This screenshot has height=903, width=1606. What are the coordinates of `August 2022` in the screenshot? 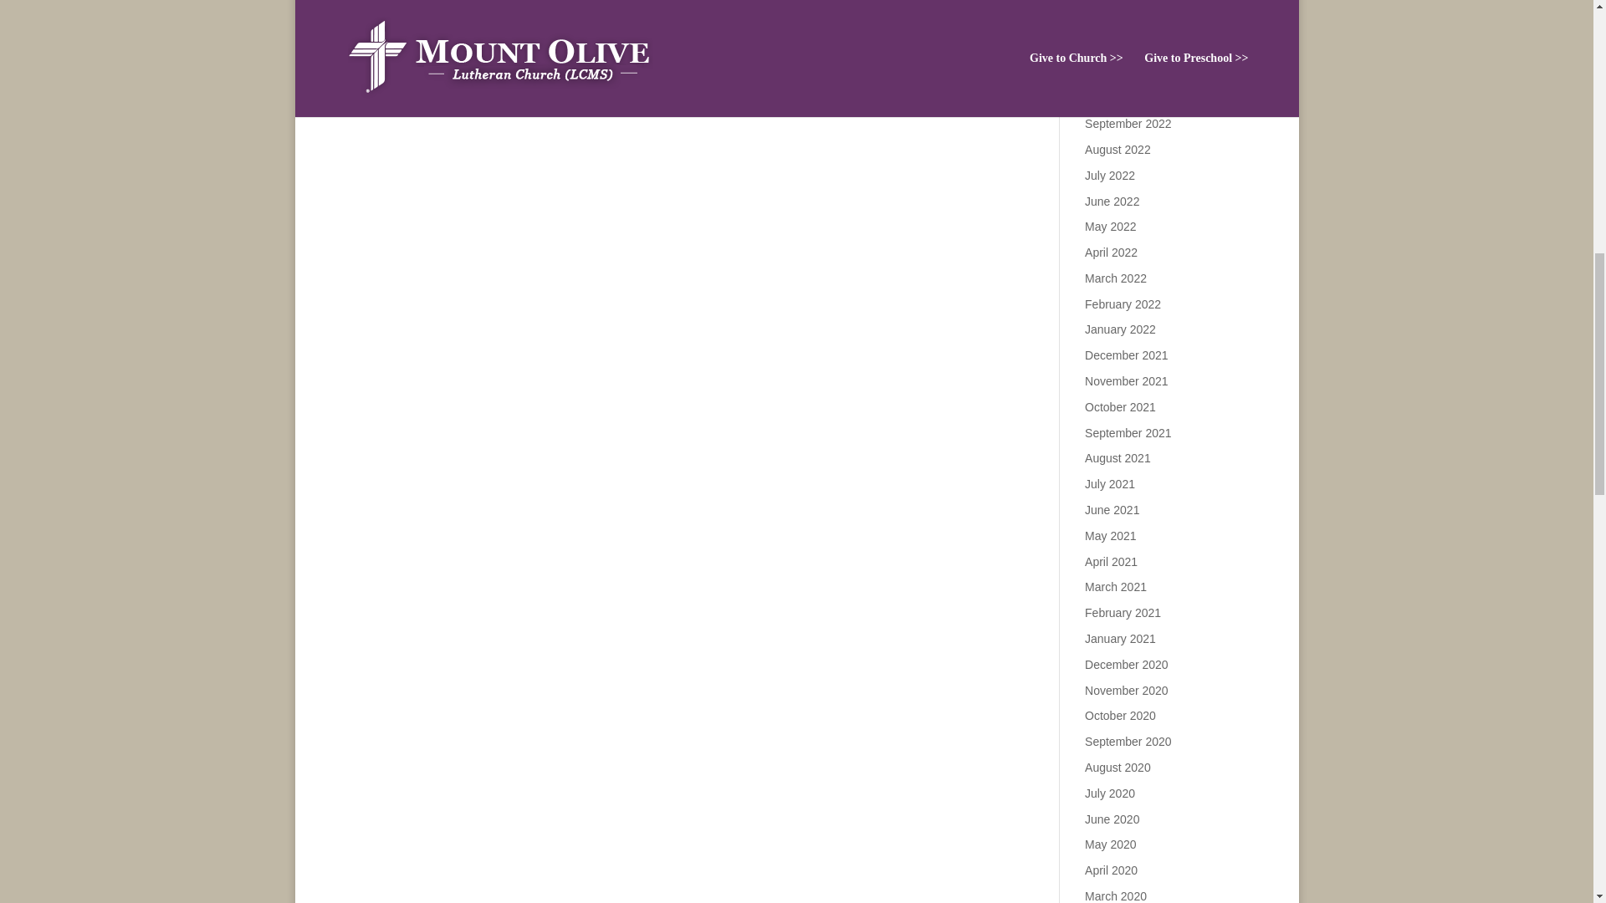 It's located at (1118, 149).